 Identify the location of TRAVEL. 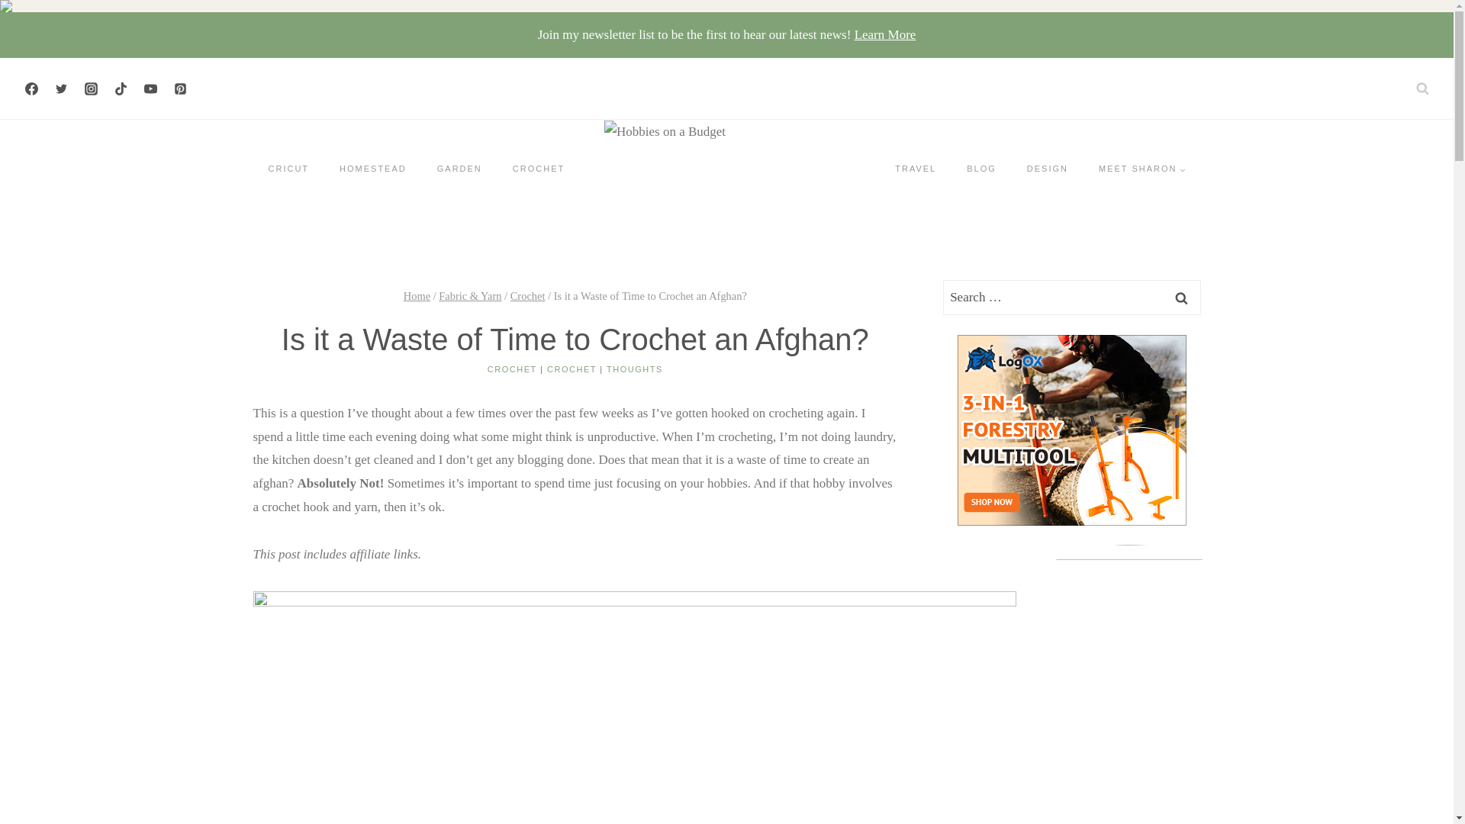
(916, 169).